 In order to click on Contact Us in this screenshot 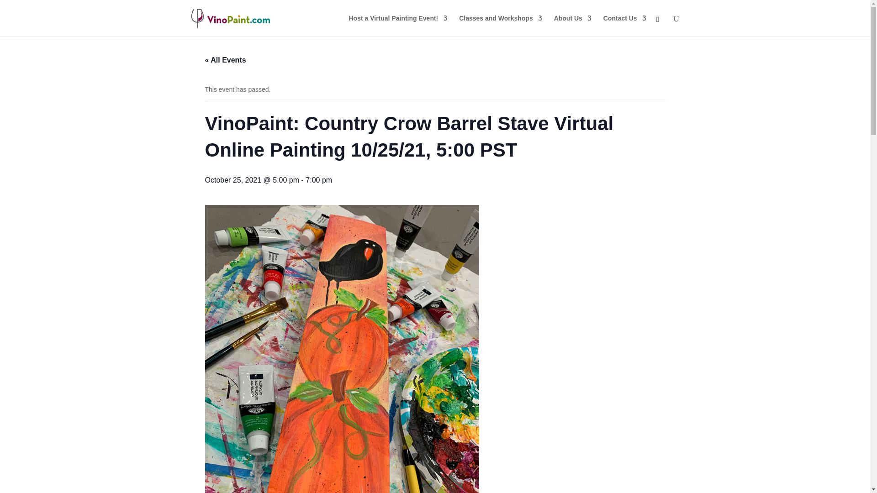, I will do `click(625, 26)`.